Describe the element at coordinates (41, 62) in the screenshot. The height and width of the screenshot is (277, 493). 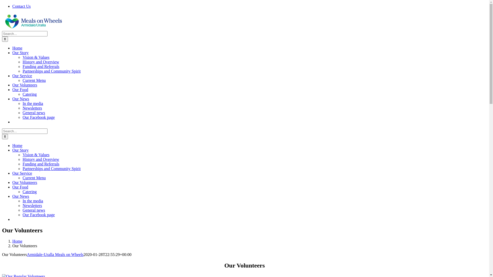
I see `History and Overview` at that location.